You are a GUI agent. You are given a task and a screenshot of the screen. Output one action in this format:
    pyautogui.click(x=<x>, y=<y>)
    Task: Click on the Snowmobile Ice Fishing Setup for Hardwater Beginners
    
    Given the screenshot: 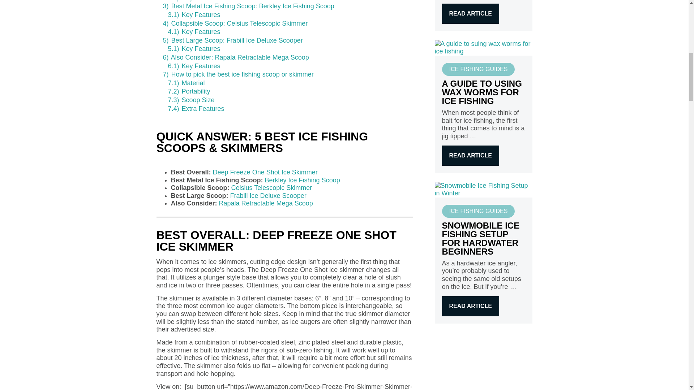 What is the action you would take?
    pyautogui.click(x=483, y=189)
    